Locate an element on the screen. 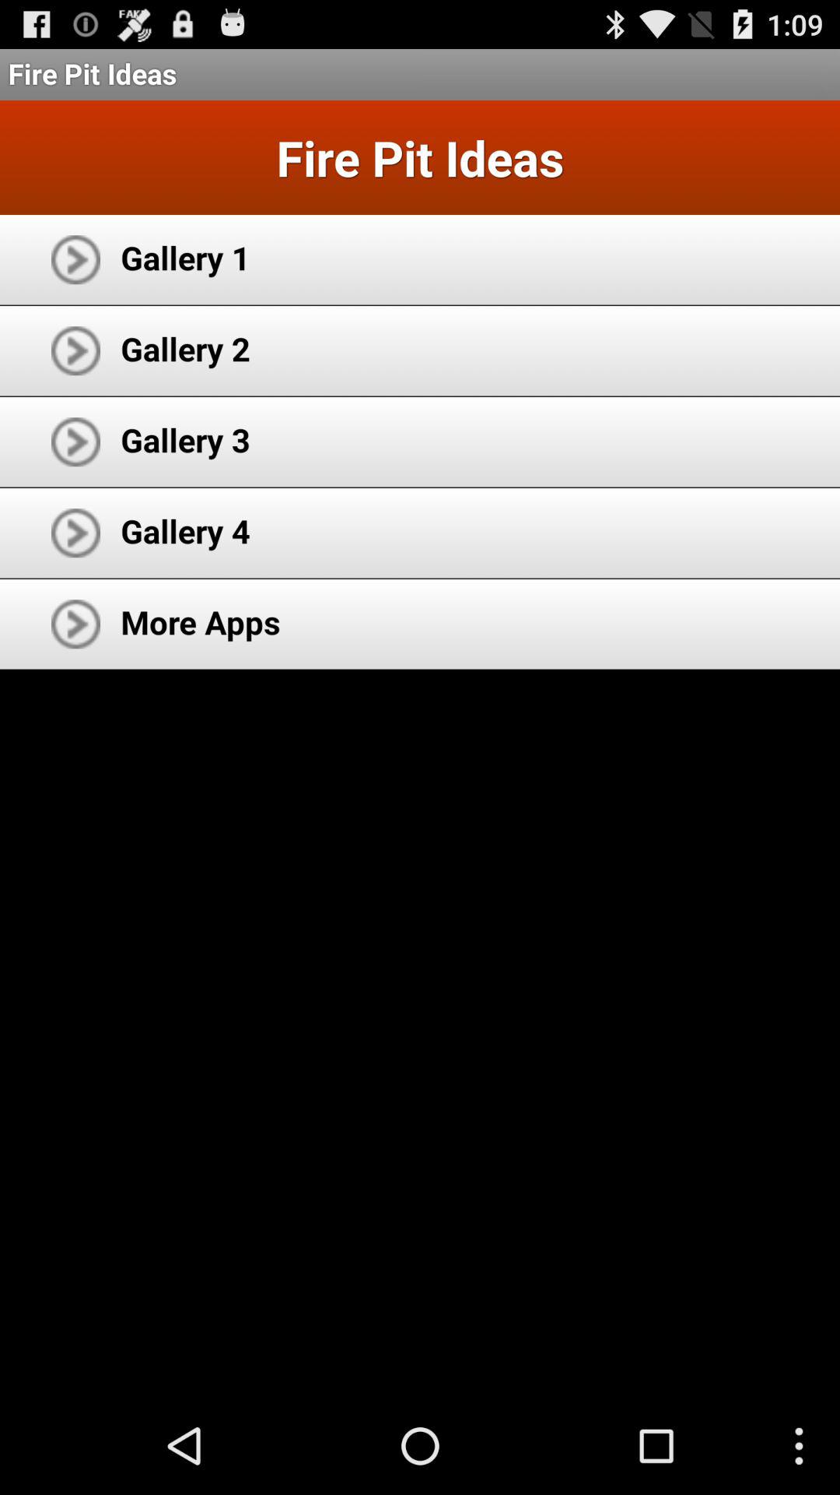 This screenshot has width=840, height=1495. swipe to more apps item is located at coordinates (201, 621).